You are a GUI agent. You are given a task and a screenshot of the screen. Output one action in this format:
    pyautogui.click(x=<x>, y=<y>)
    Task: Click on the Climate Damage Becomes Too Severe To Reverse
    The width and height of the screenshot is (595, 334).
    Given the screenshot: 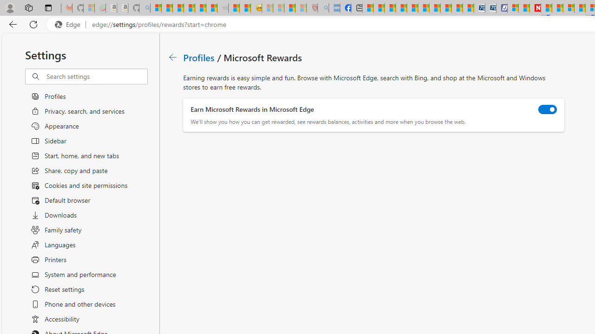 What is the action you would take?
    pyautogui.click(x=402, y=8)
    